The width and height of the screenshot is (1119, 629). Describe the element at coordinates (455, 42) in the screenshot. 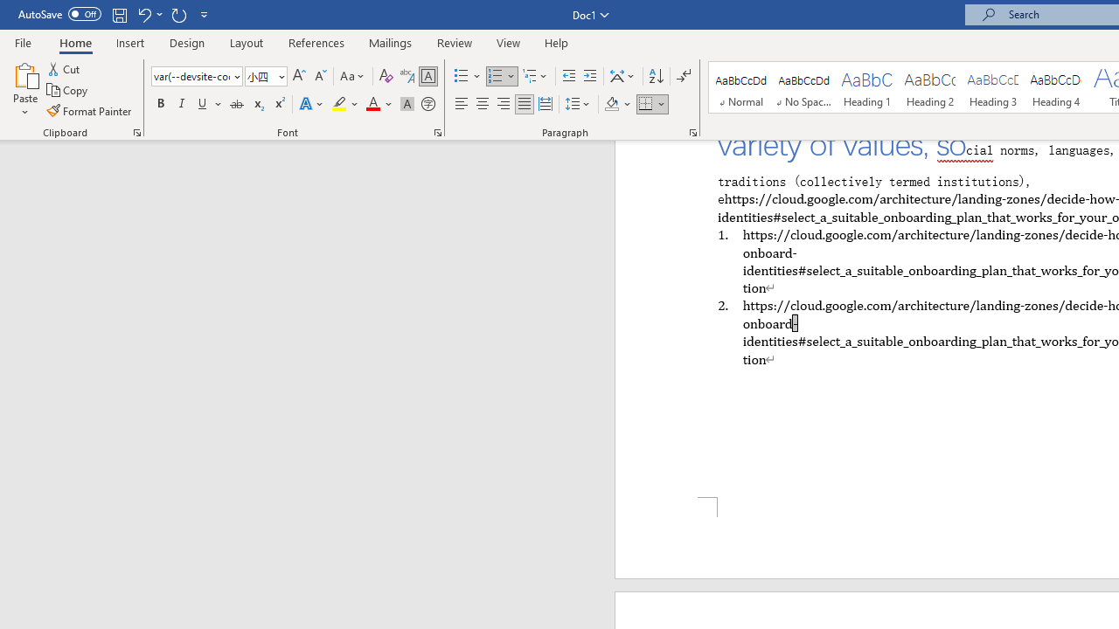

I see `Review` at that location.